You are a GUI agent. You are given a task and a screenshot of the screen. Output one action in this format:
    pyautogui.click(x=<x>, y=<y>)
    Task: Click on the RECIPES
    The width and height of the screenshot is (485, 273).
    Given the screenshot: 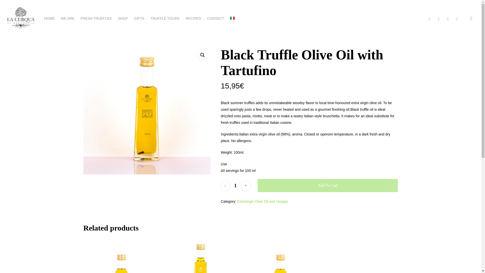 What is the action you would take?
    pyautogui.click(x=193, y=18)
    